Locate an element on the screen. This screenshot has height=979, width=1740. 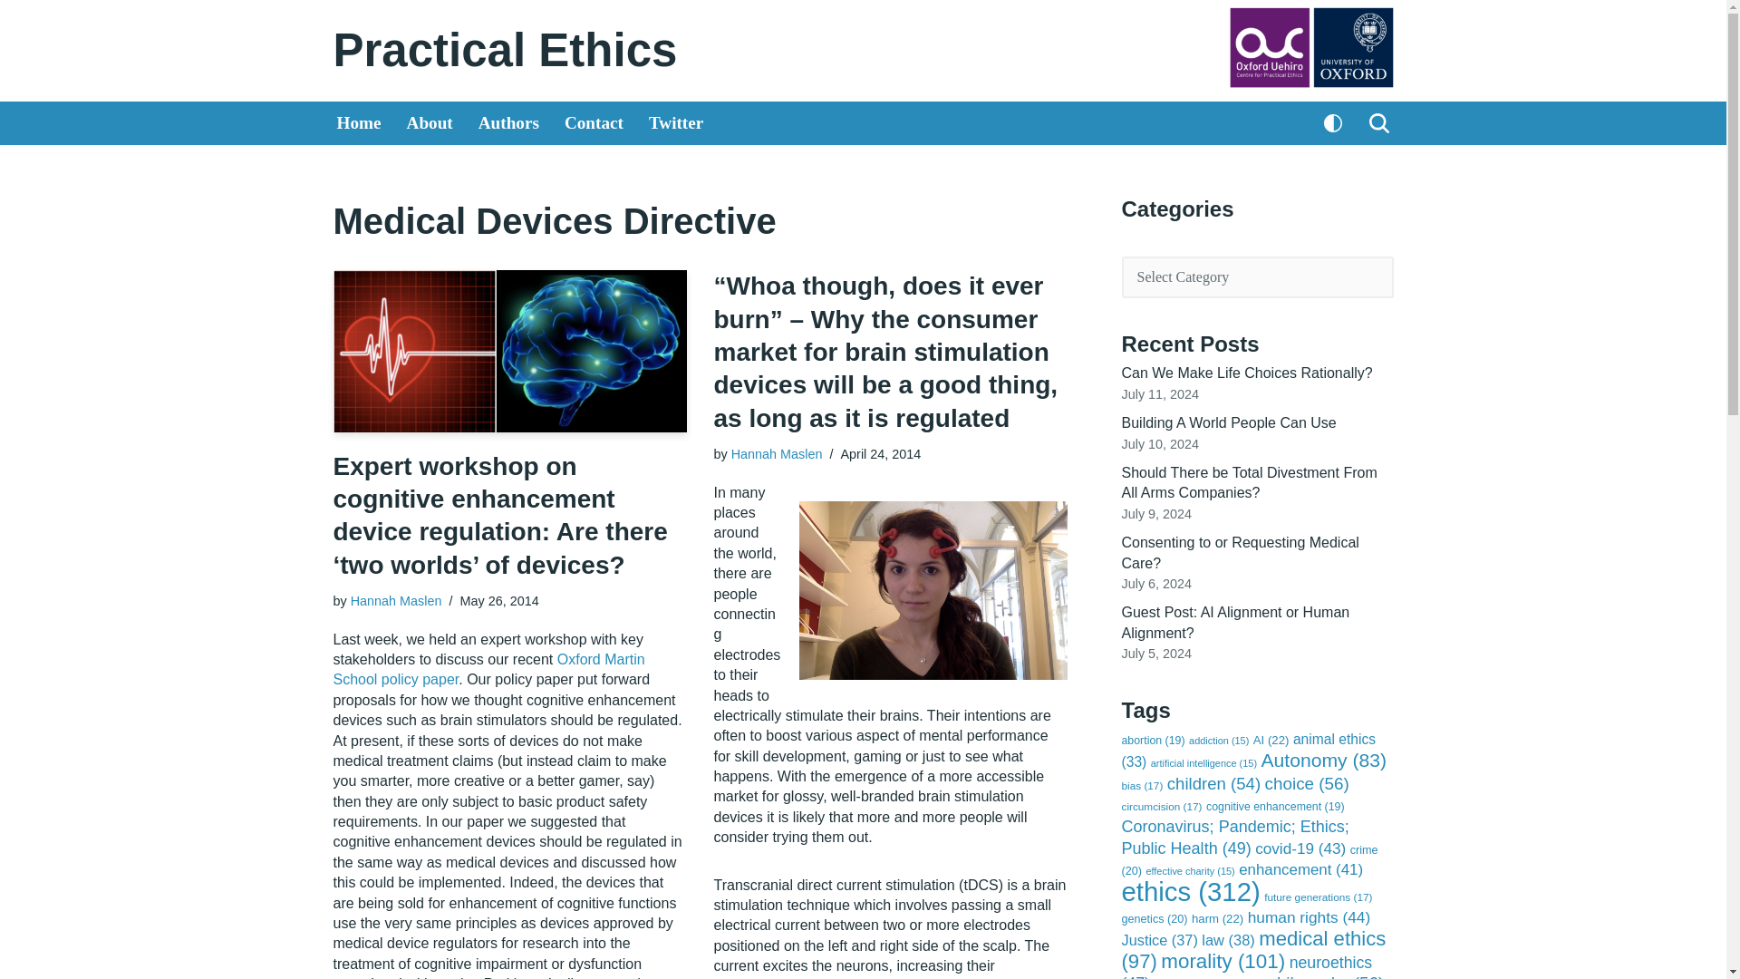
Skip to content is located at coordinates (14, 38).